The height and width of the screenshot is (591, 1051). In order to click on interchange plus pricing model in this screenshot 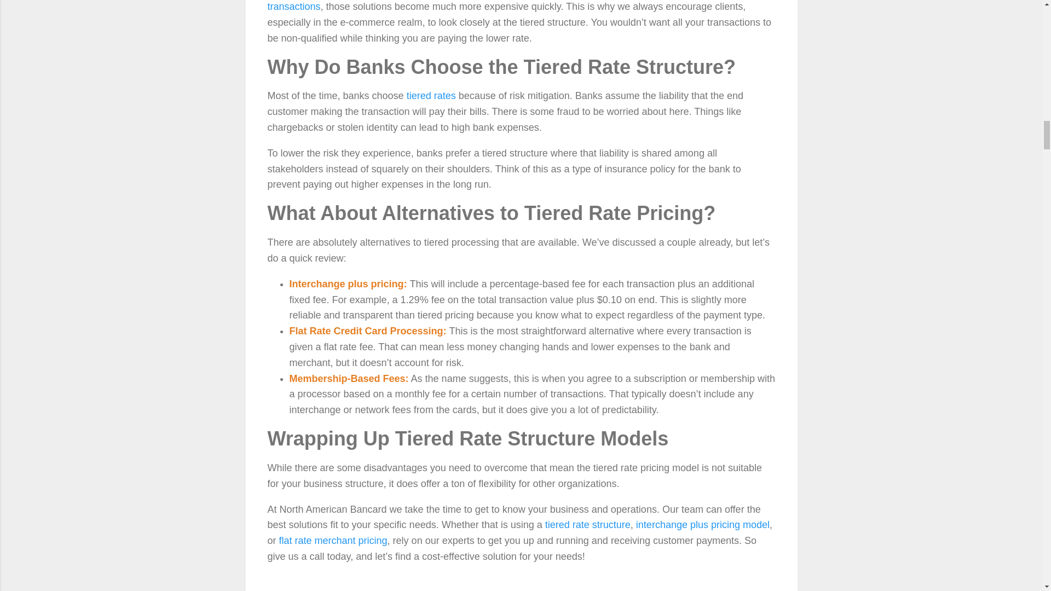, I will do `click(702, 524)`.